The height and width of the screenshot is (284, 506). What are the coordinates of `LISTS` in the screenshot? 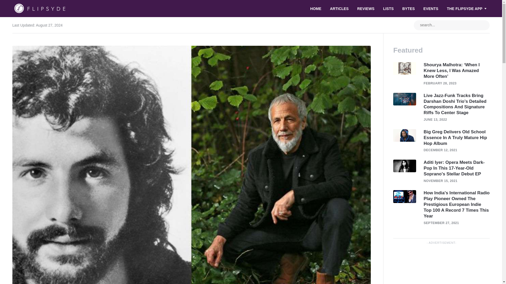 It's located at (388, 8).